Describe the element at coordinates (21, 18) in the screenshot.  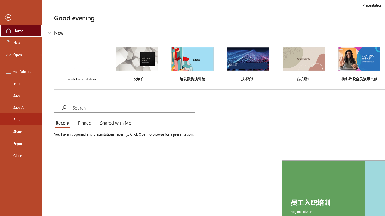
I see `Back` at that location.